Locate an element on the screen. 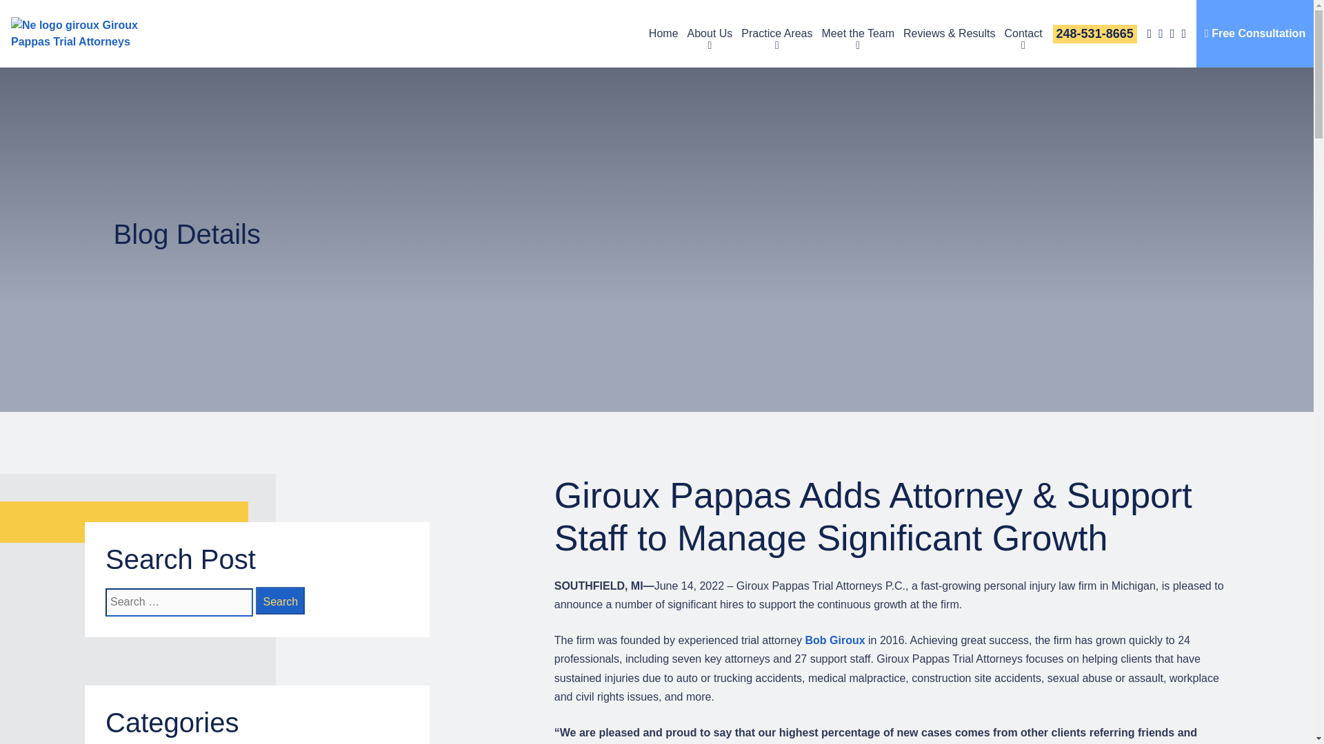  Ne logo giroux giroux pappas trial attorneys is located at coordinates (91, 33).